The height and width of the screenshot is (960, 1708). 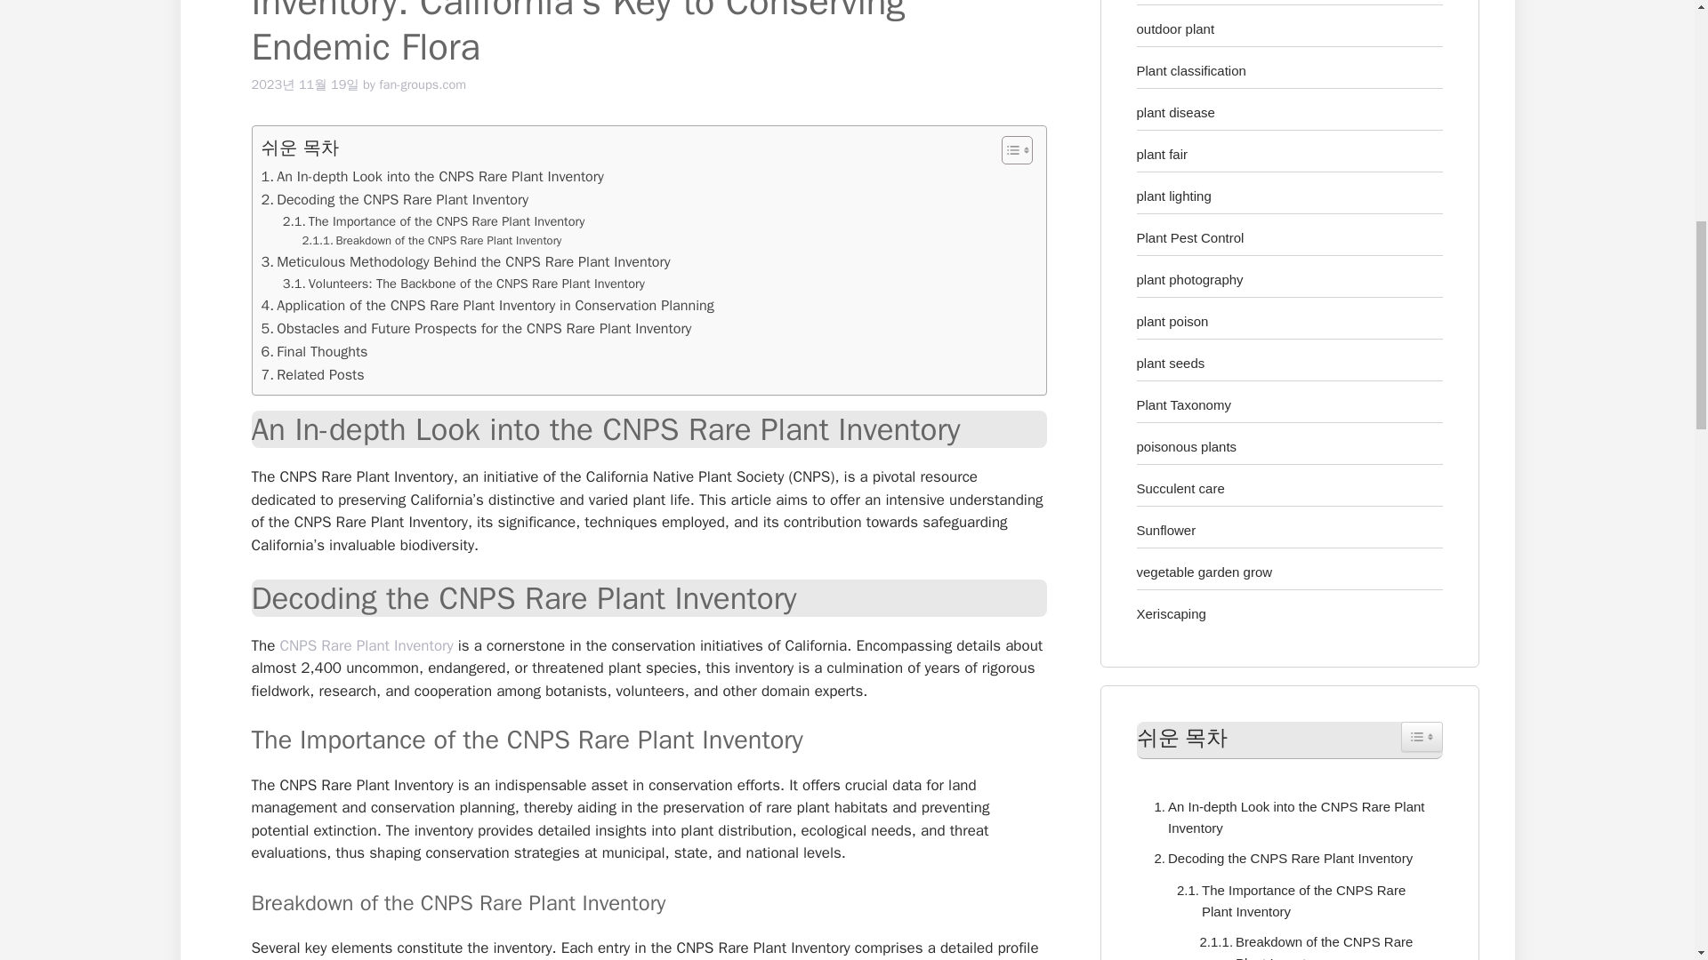 What do you see at coordinates (464, 283) in the screenshot?
I see `Volunteers: The Backbone of the CNPS Rare Plant Inventory` at bounding box center [464, 283].